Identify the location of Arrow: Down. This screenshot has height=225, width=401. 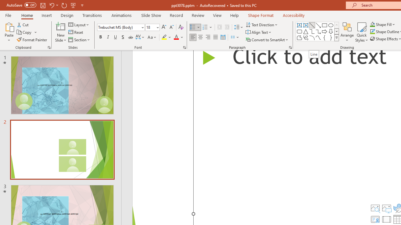
(331, 31).